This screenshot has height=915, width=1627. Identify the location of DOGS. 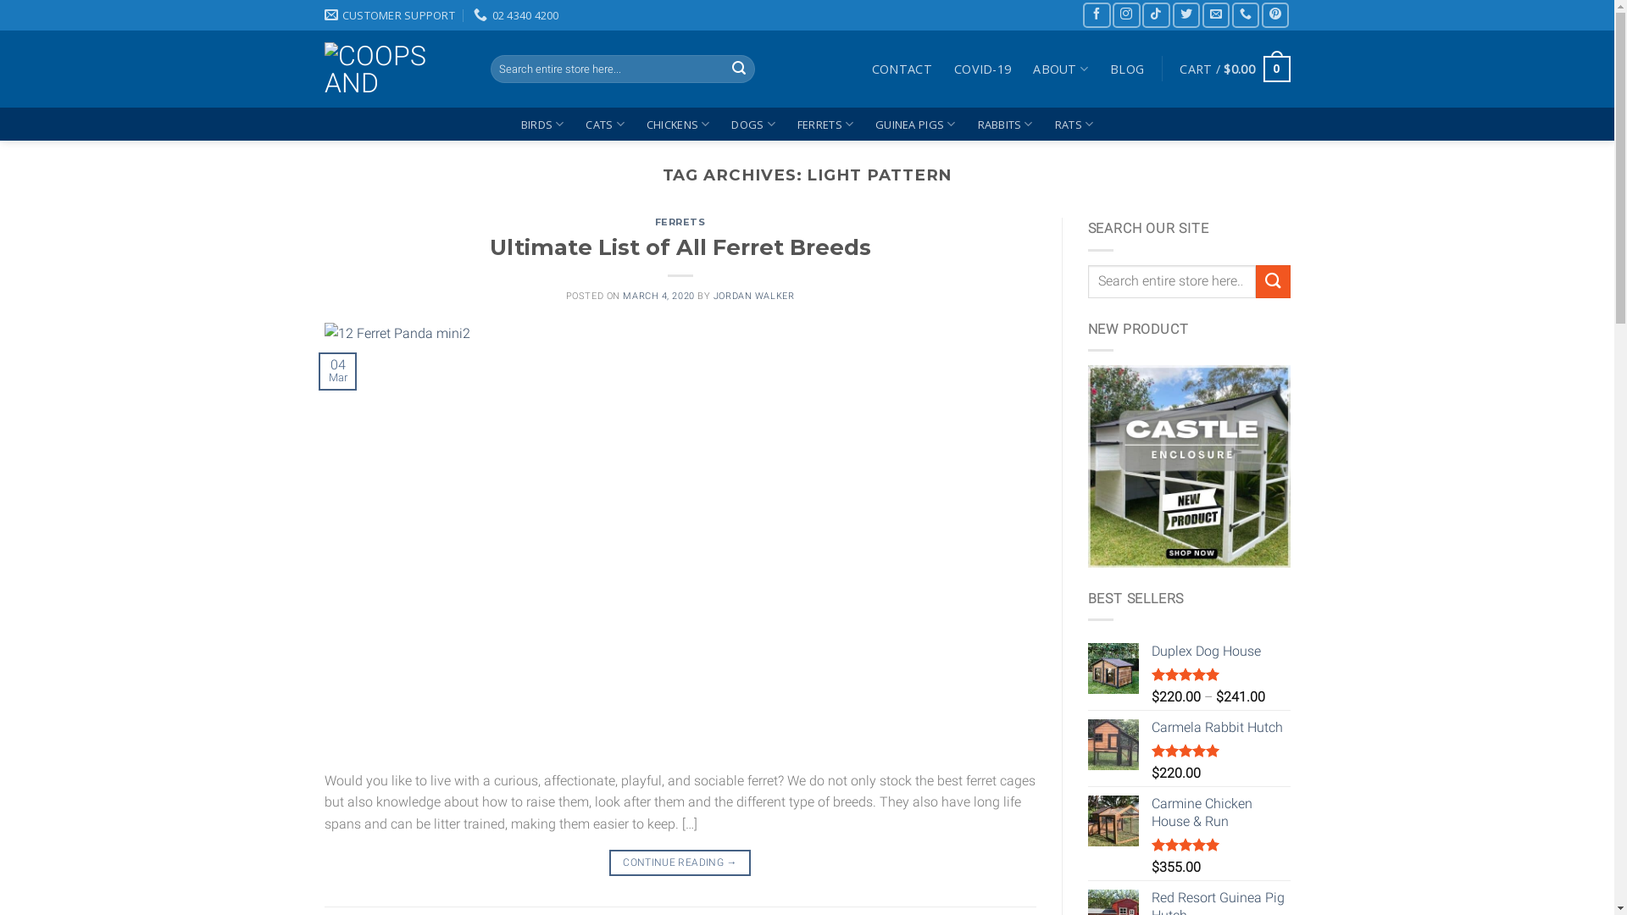
(752, 124).